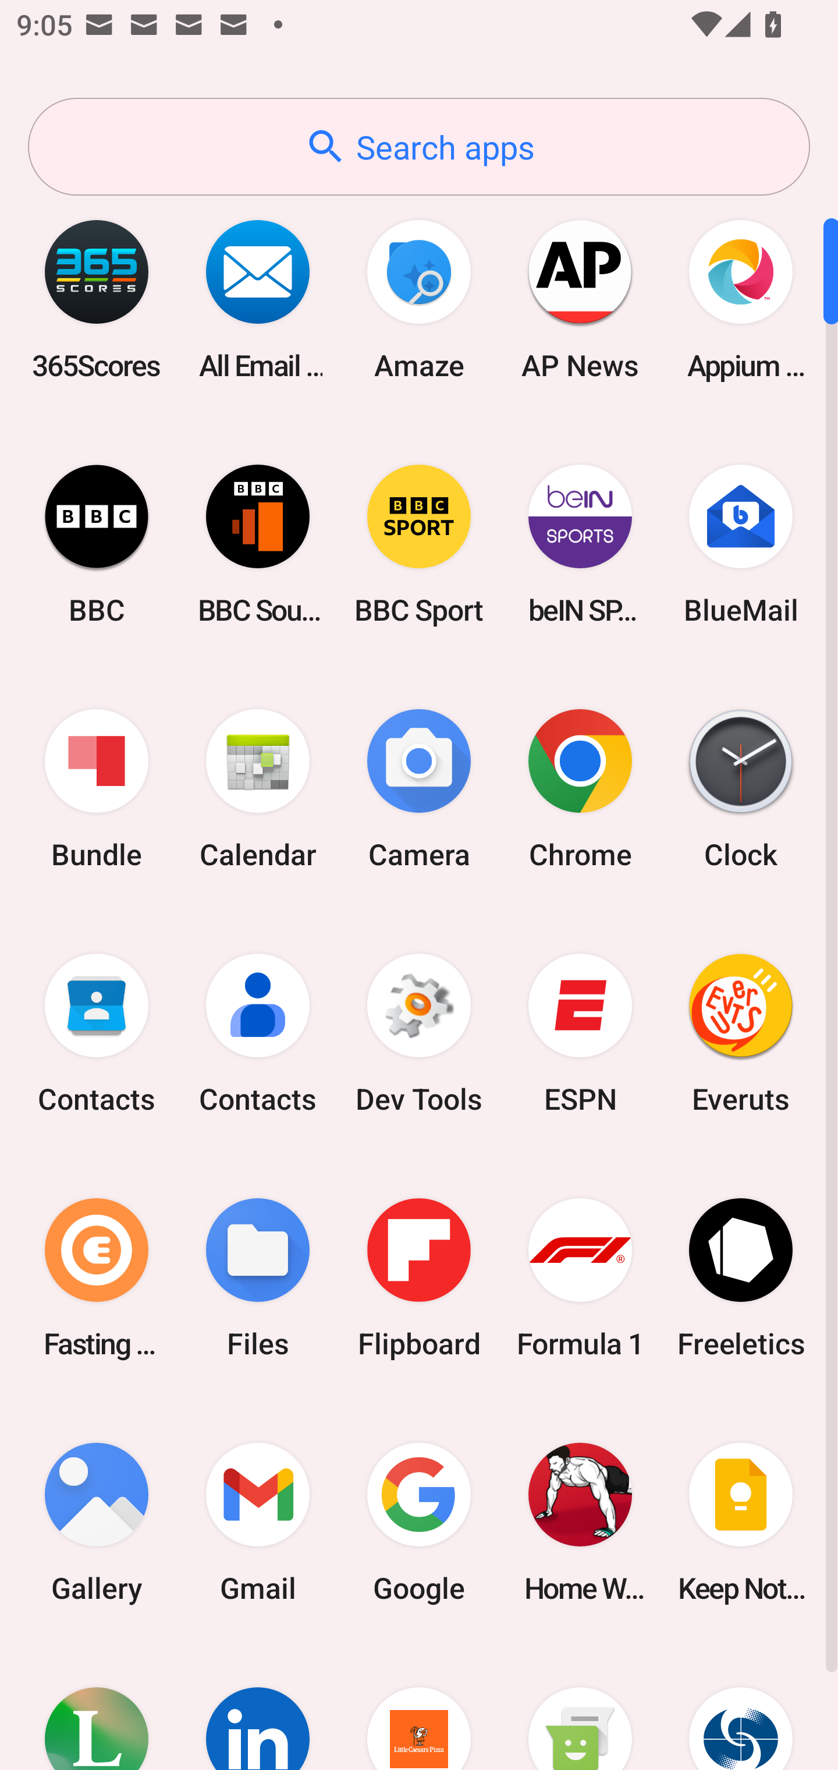 This screenshot has height=1770, width=838. What do you see at coordinates (258, 1033) in the screenshot?
I see `Contacts` at bounding box center [258, 1033].